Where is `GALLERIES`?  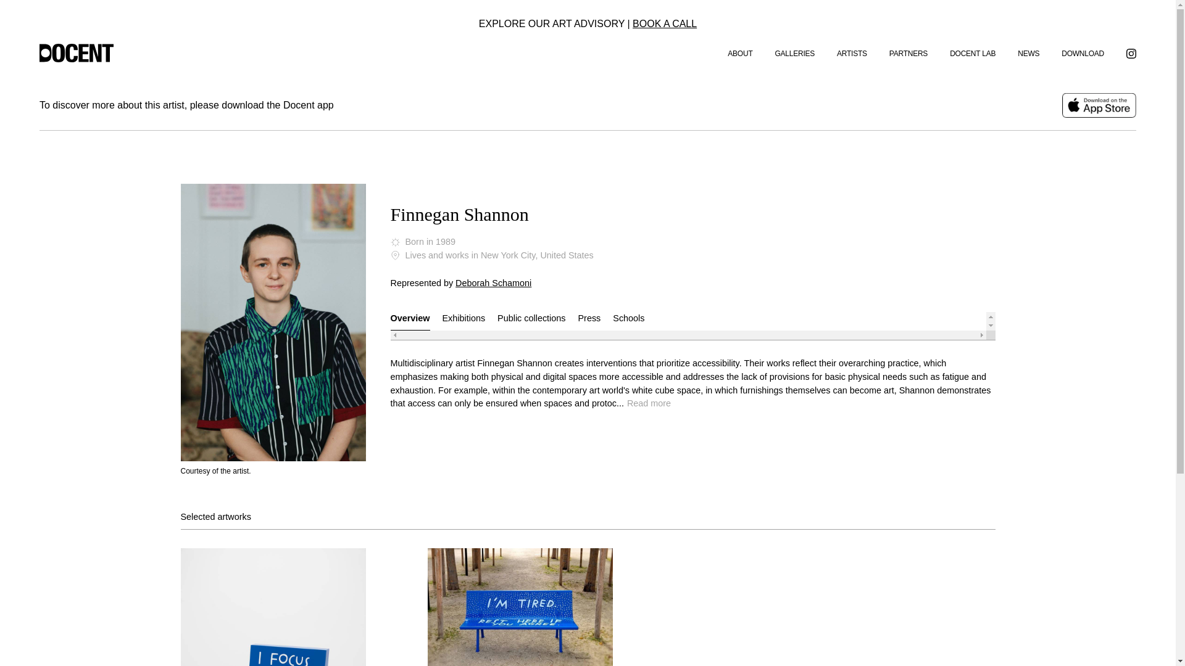
GALLERIES is located at coordinates (795, 53).